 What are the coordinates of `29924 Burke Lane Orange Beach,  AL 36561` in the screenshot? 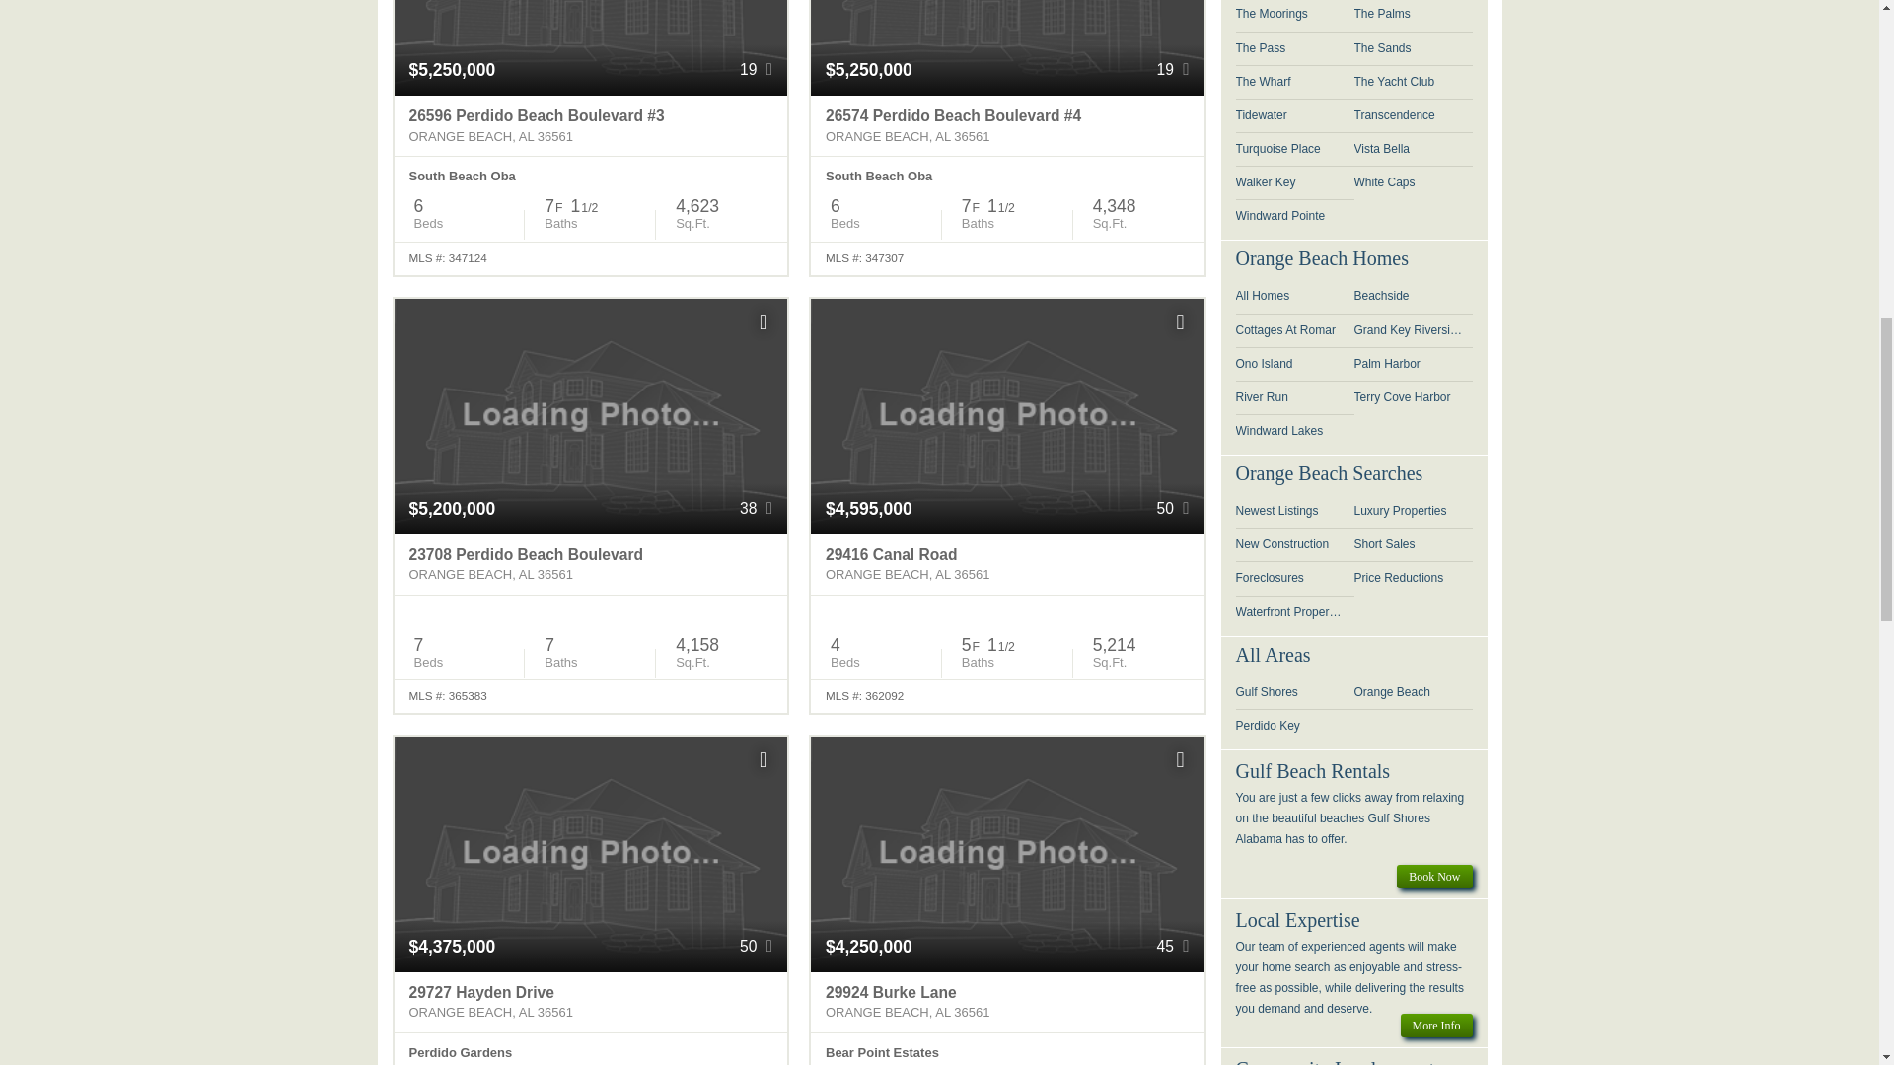 It's located at (1007, 564).